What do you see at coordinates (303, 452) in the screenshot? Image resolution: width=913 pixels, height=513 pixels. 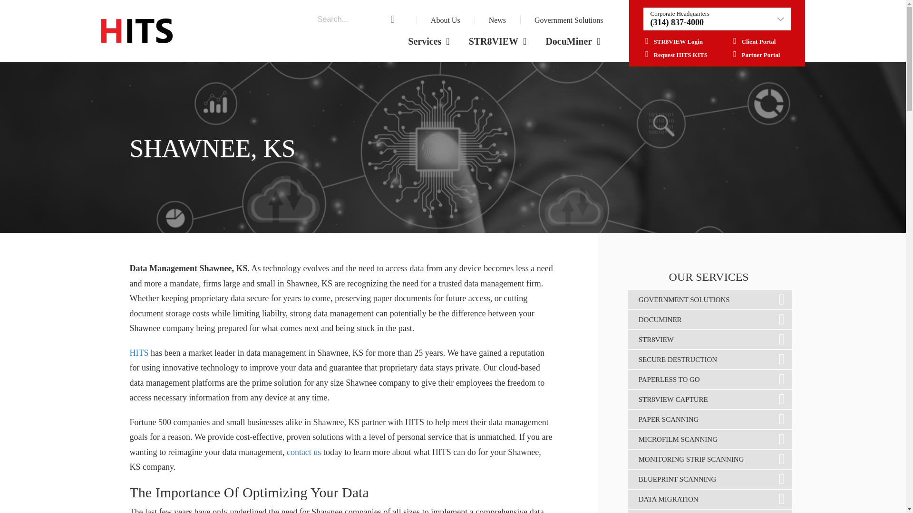 I see `contact us` at bounding box center [303, 452].